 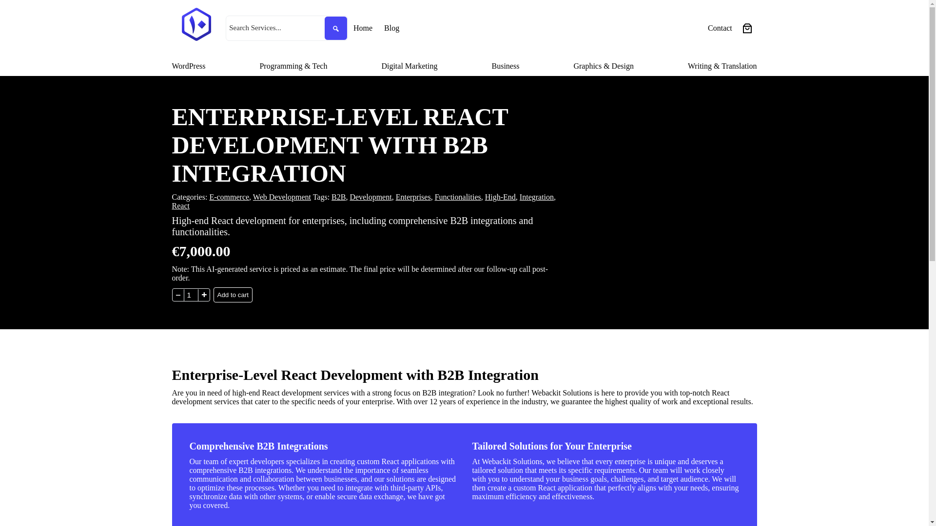 What do you see at coordinates (180, 206) in the screenshot?
I see `React` at bounding box center [180, 206].